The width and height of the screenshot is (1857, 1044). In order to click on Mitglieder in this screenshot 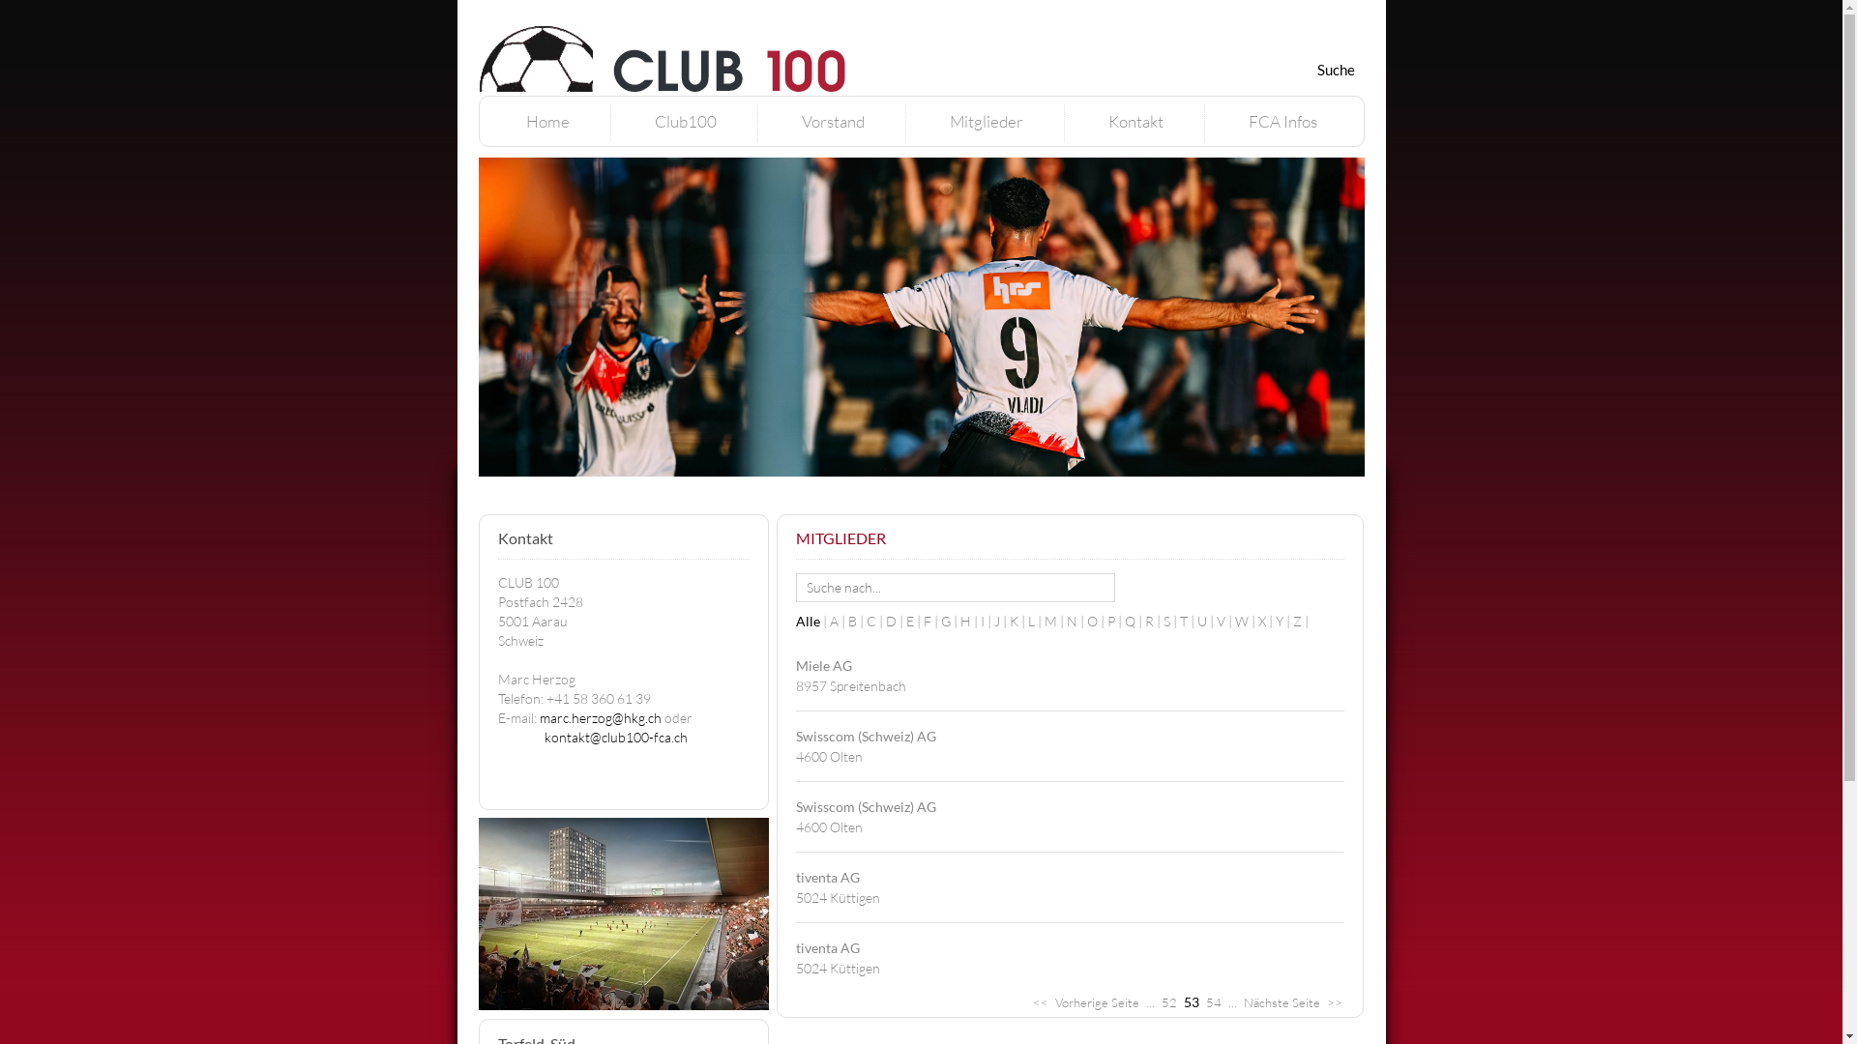, I will do `click(987, 122)`.